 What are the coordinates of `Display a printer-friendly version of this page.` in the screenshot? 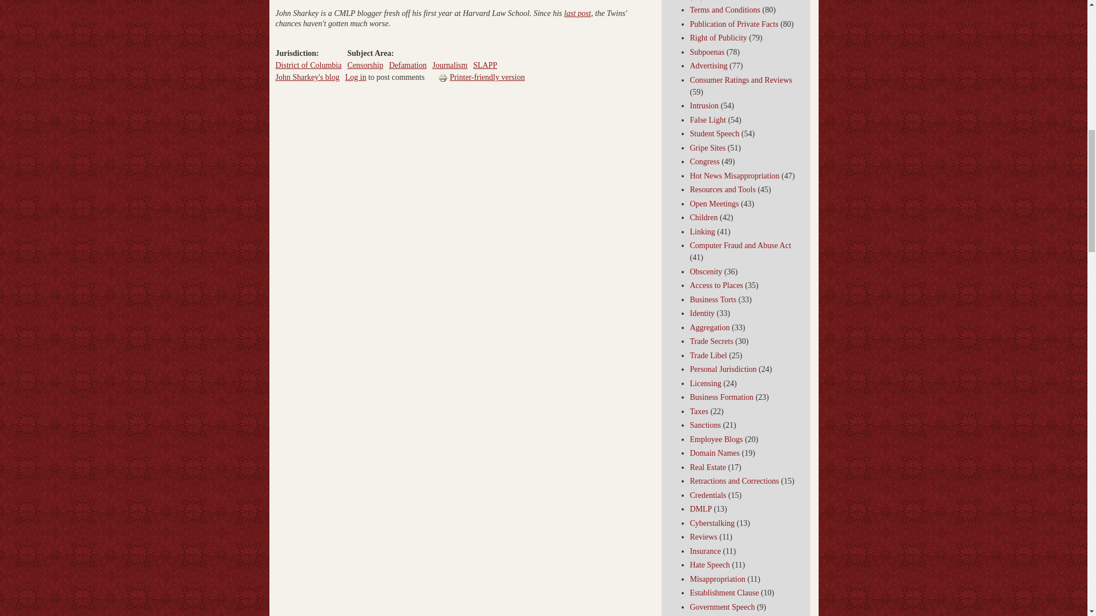 It's located at (482, 77).